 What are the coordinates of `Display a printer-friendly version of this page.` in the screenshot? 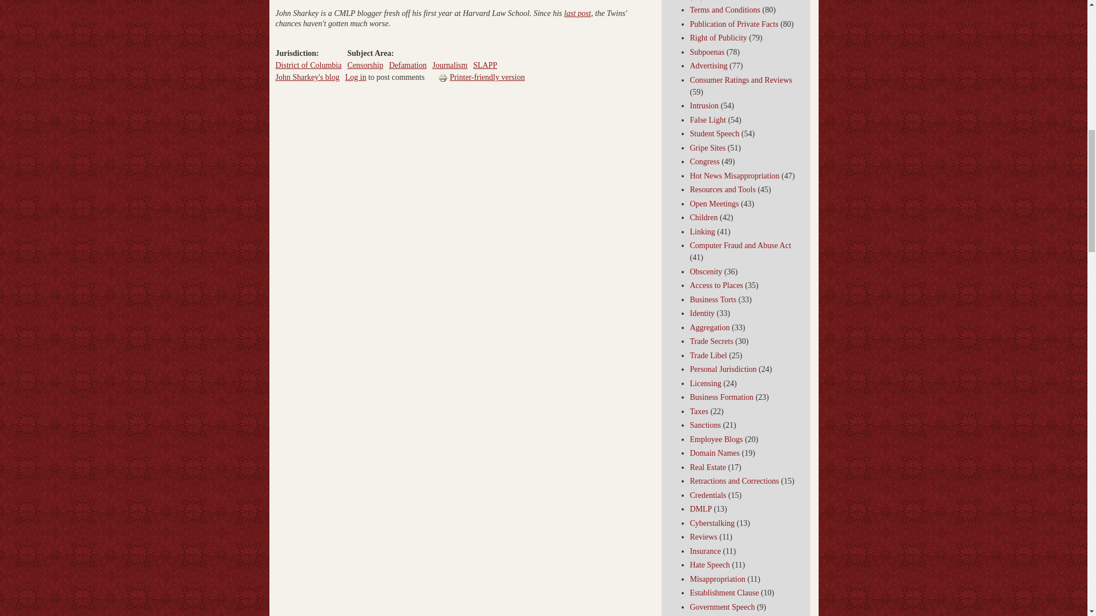 It's located at (482, 77).